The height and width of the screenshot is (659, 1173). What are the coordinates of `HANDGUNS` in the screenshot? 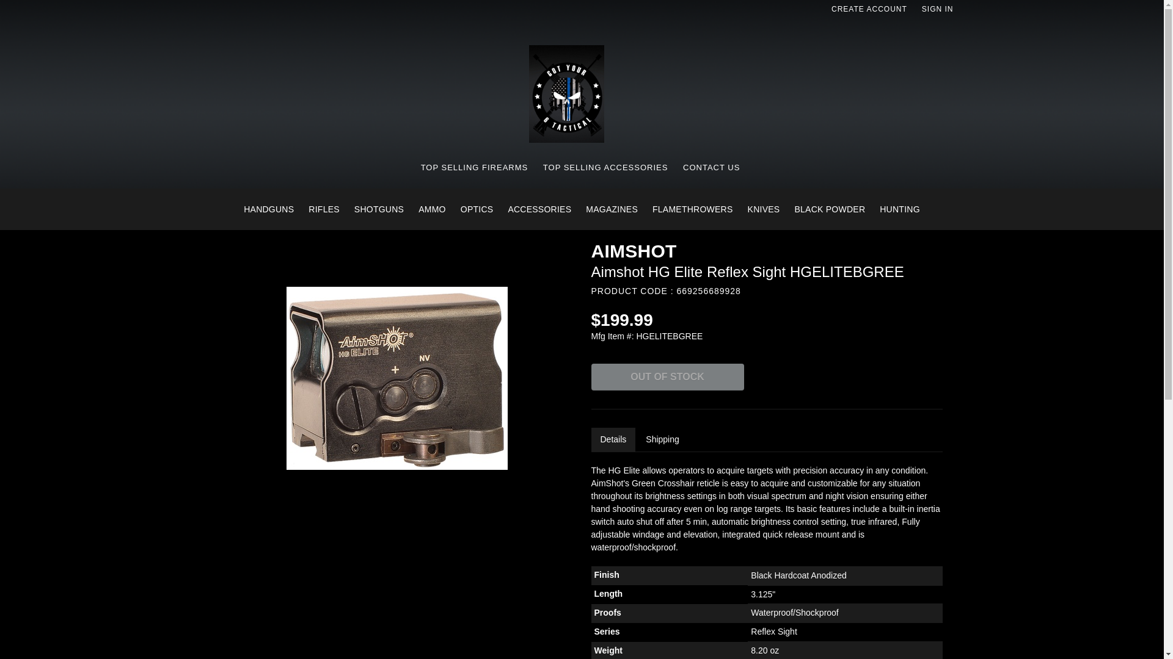 It's located at (269, 209).